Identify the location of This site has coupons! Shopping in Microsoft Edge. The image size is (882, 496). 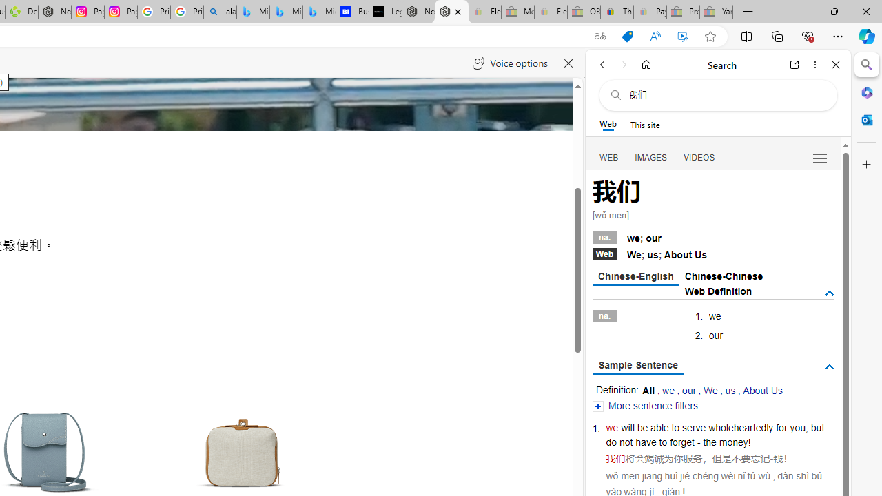
(627, 37).